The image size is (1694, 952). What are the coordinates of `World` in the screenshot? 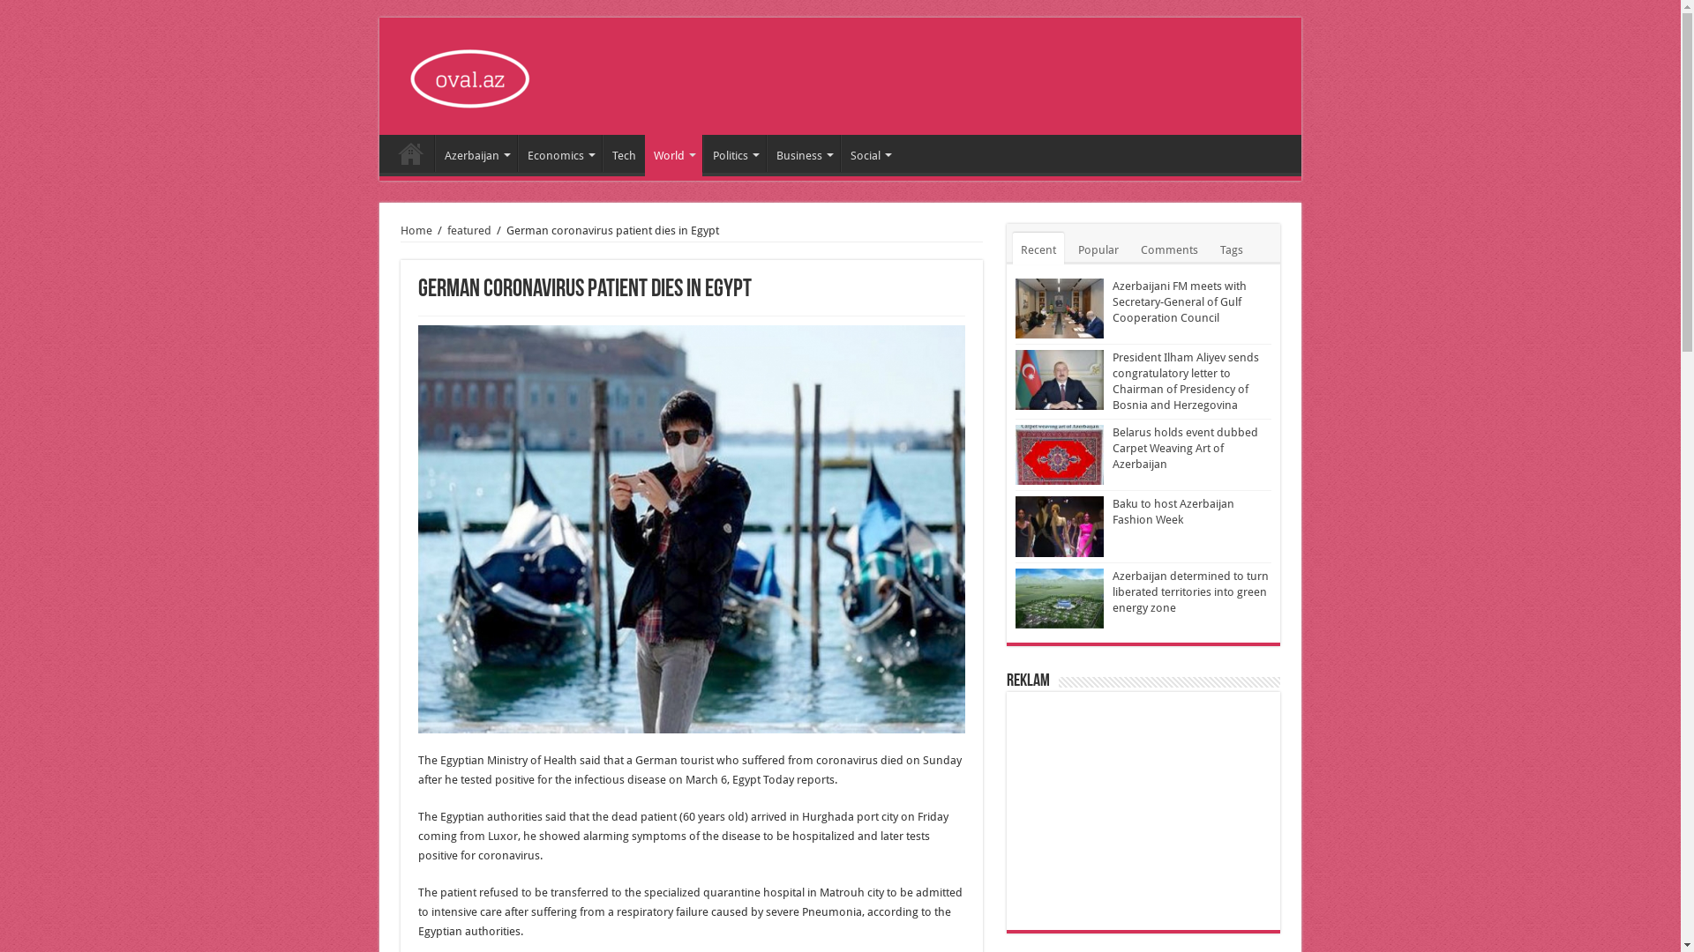 It's located at (674, 153).